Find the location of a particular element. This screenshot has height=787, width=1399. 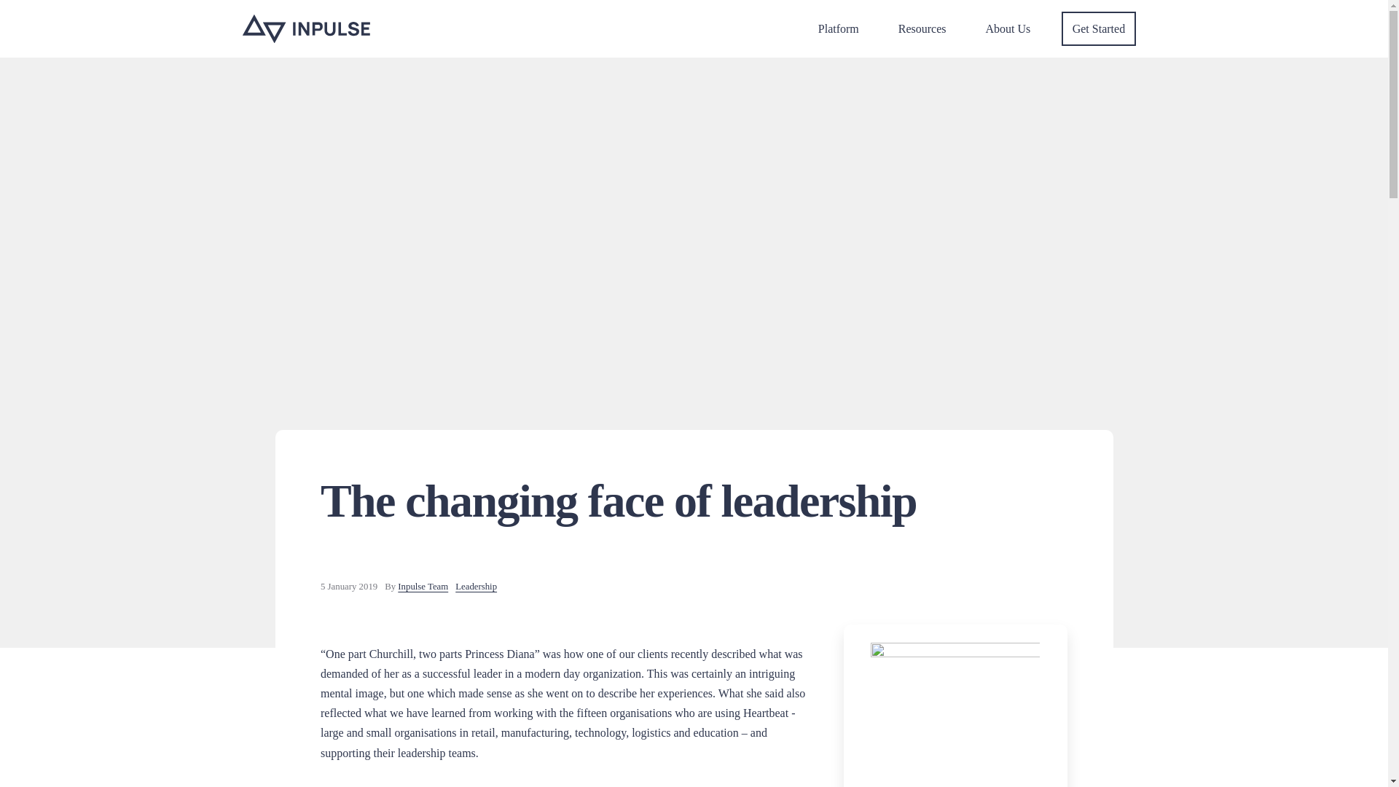

Get Started is located at coordinates (1099, 28).